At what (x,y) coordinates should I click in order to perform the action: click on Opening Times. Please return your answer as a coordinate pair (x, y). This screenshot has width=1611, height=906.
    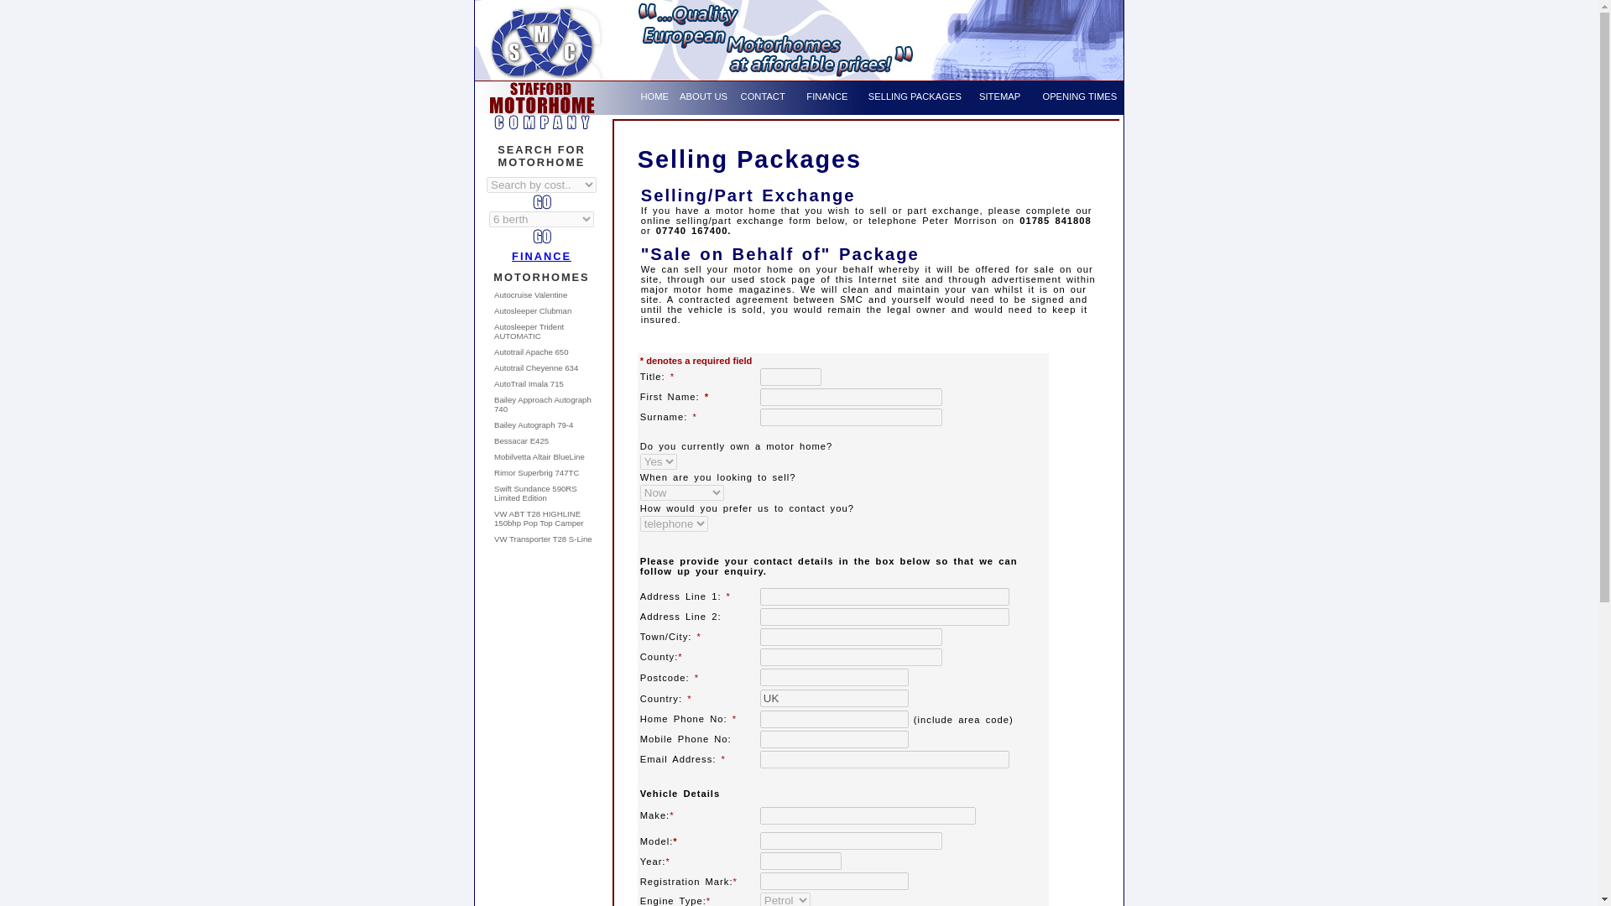
    Looking at the image, I should click on (1079, 96).